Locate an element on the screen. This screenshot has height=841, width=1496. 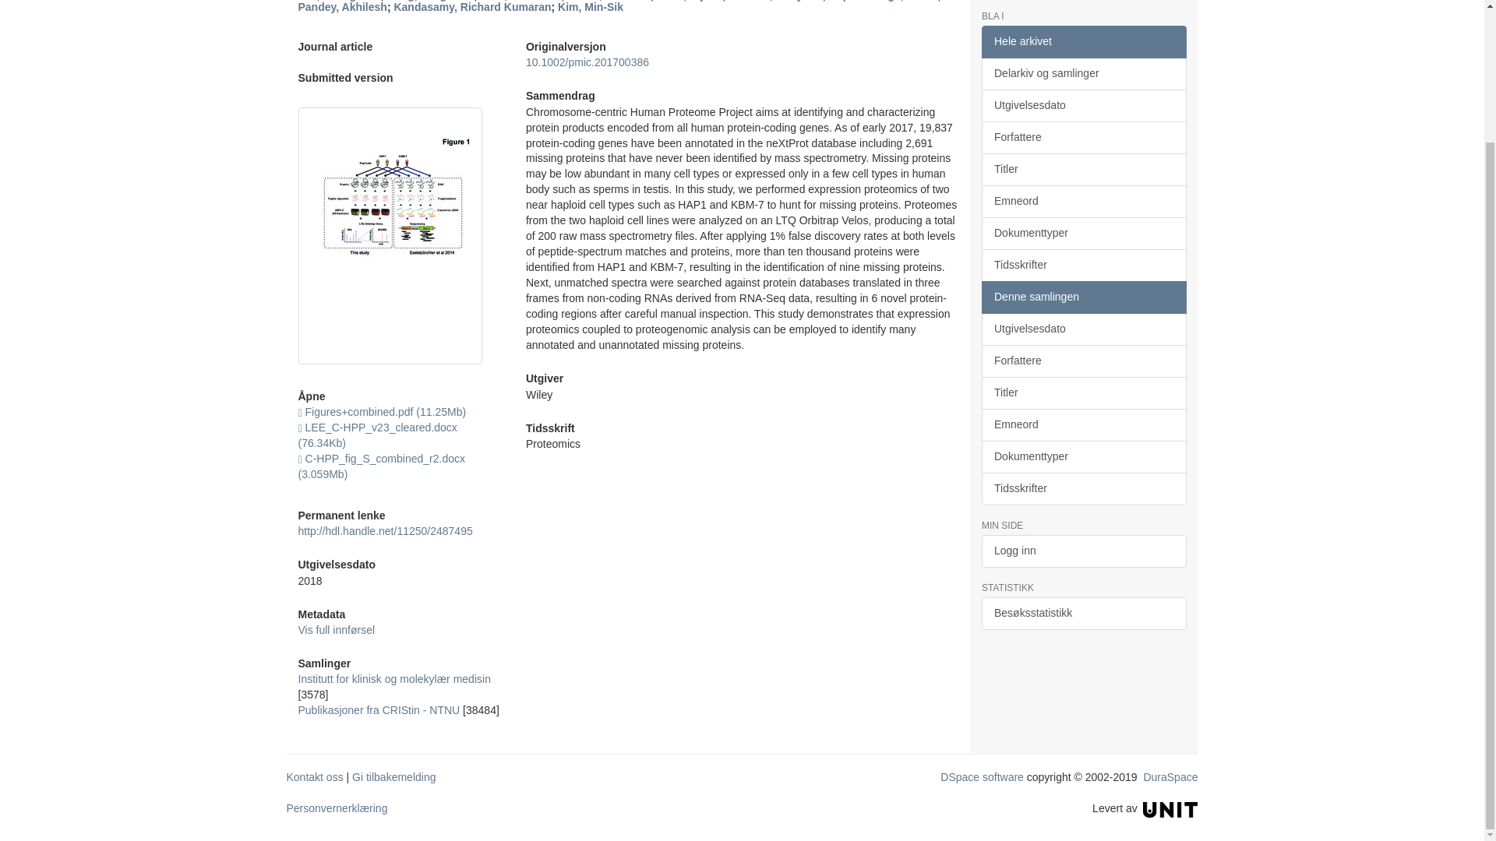
Kim, Min-Sik is located at coordinates (591, 7).